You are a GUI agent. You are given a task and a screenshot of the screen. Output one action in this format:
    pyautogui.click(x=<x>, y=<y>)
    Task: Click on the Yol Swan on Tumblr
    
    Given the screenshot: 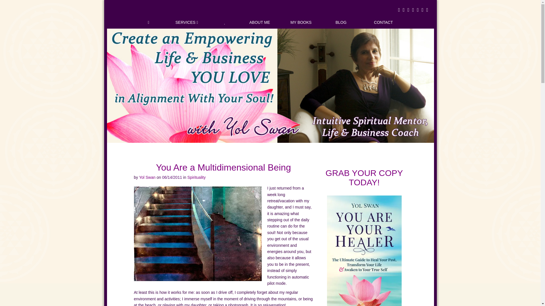 What is the action you would take?
    pyautogui.click(x=426, y=10)
    